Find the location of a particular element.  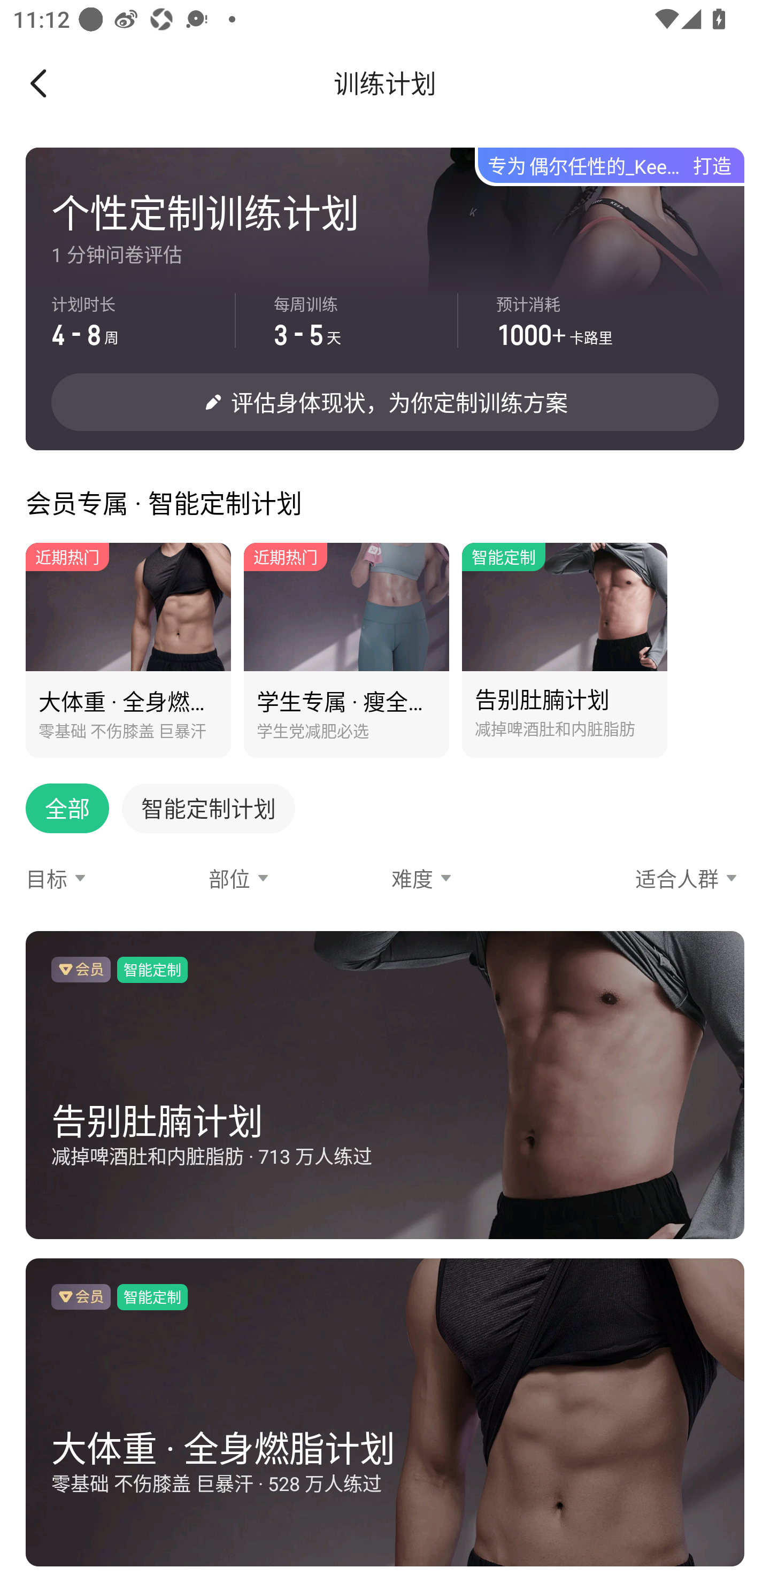

目标 is located at coordinates (110, 877).